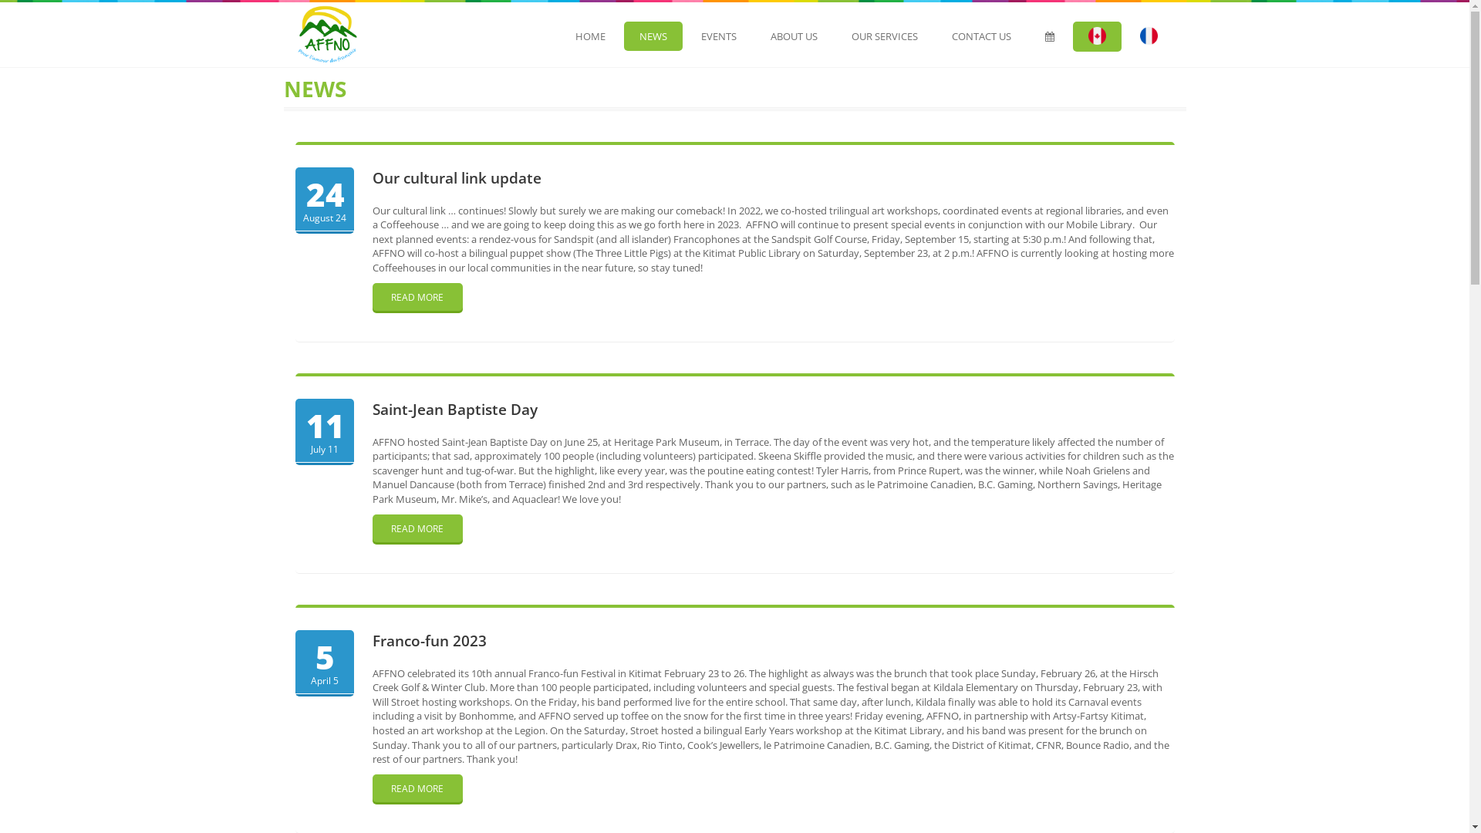 This screenshot has height=833, width=1481. What do you see at coordinates (457, 178) in the screenshot?
I see `Our cultural link update` at bounding box center [457, 178].